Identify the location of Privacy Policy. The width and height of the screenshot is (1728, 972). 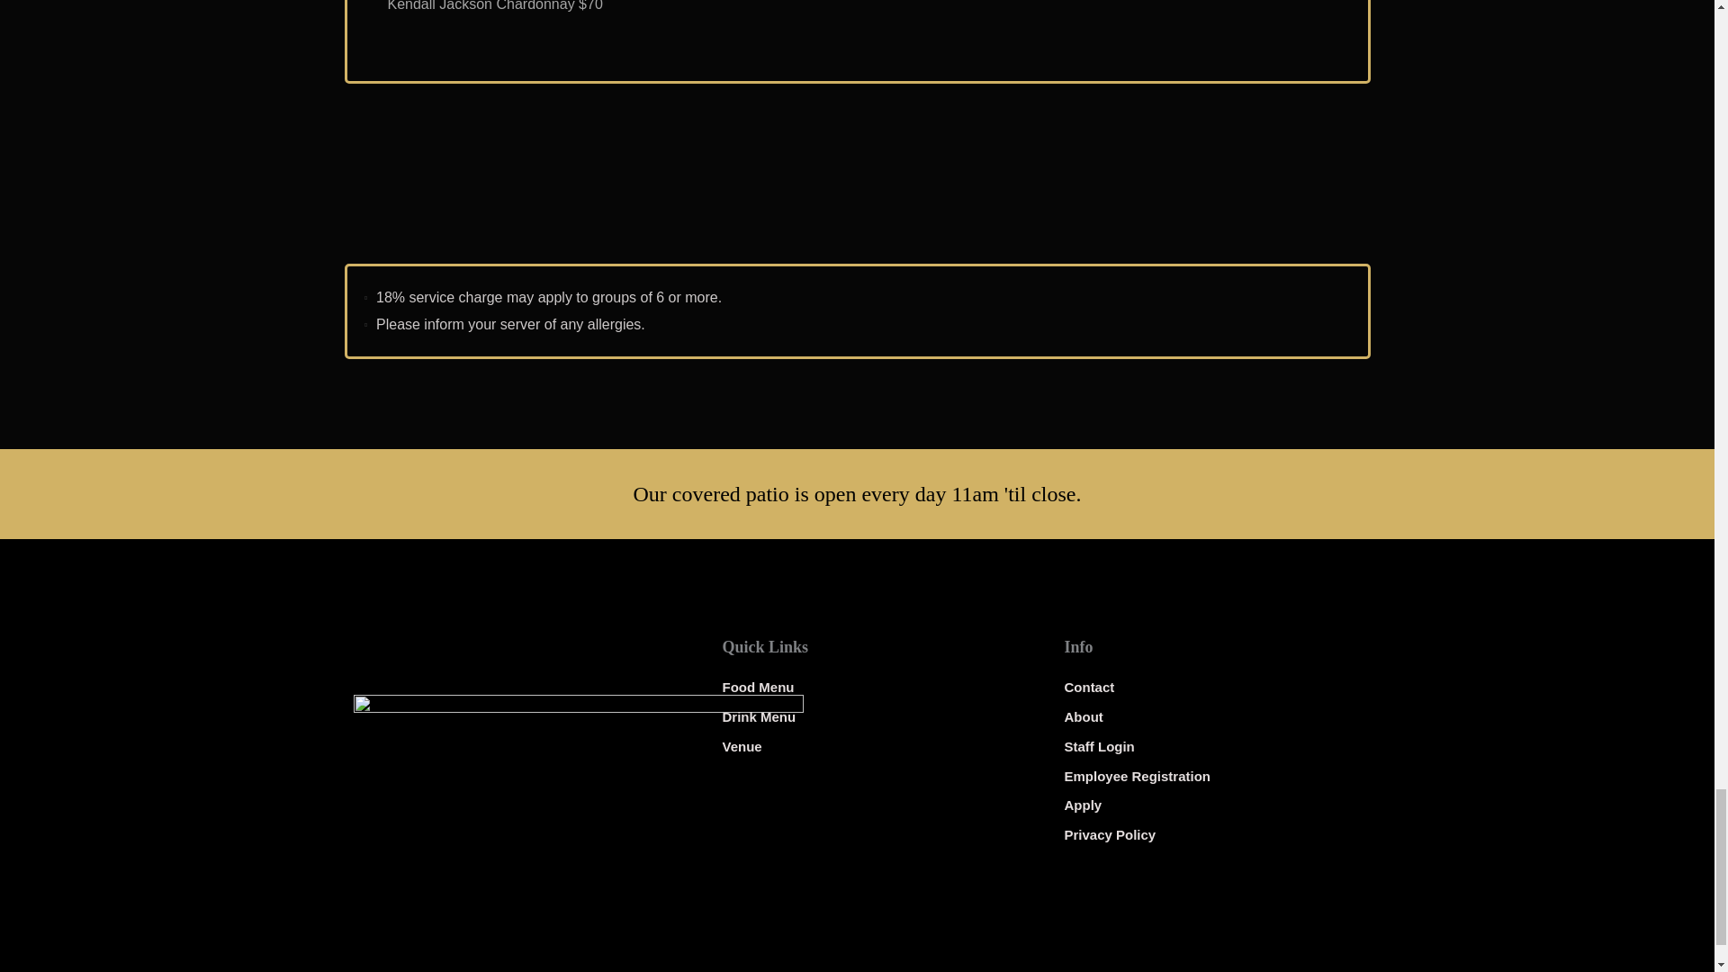
(1208, 834).